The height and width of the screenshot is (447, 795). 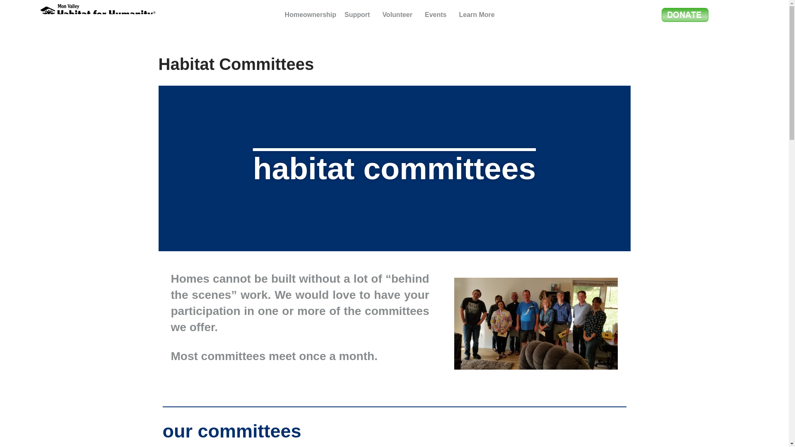 I want to click on Volunteer, so click(x=399, y=15).